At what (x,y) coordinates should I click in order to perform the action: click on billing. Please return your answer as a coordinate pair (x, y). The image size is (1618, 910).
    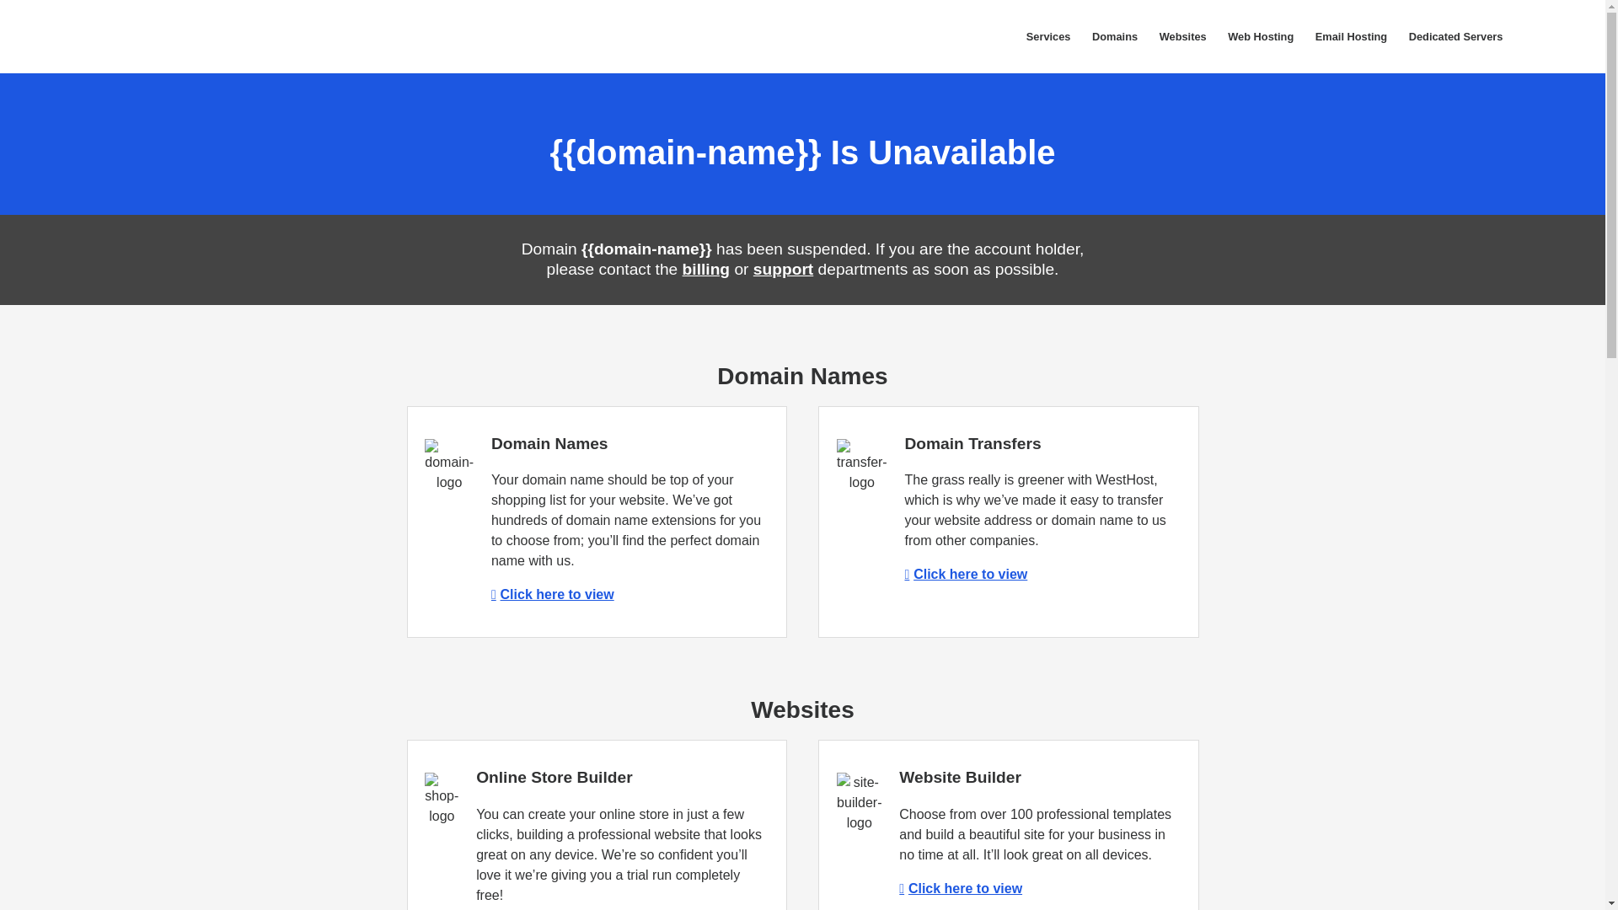
    Looking at the image, I should click on (706, 269).